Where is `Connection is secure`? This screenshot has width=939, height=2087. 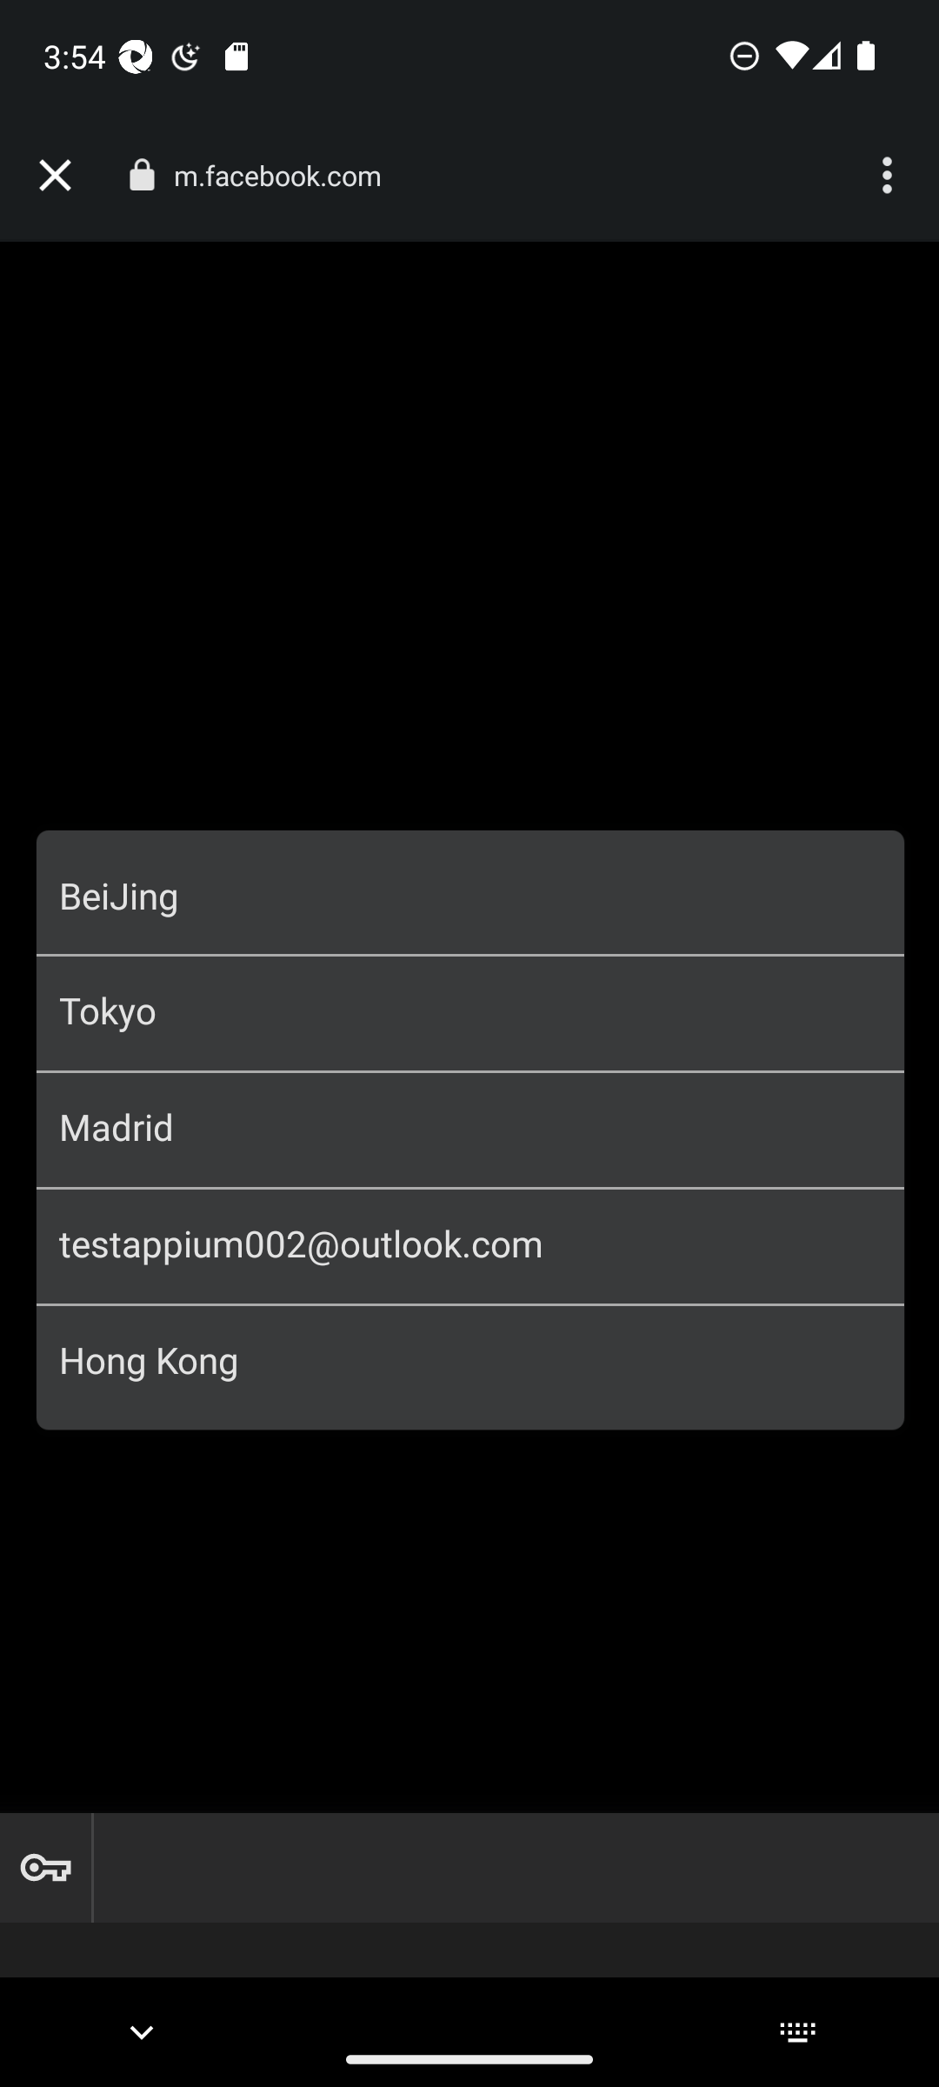 Connection is secure is located at coordinates (141, 175).